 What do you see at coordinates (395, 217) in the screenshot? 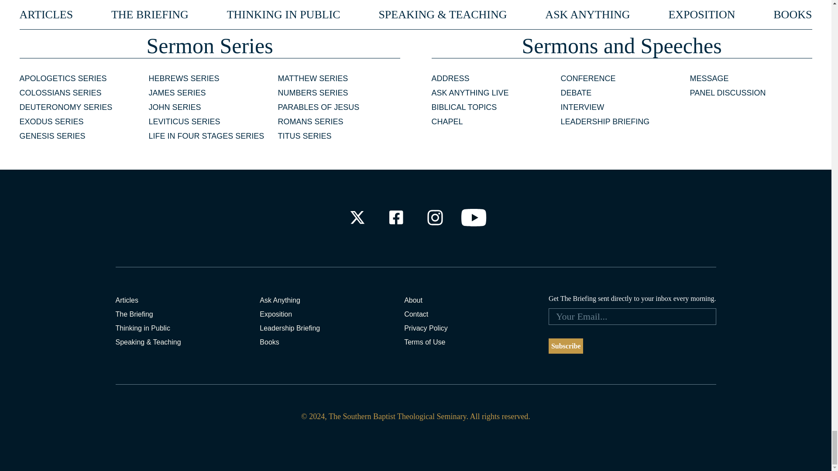
I see `Check out our Facebook Profile` at bounding box center [395, 217].